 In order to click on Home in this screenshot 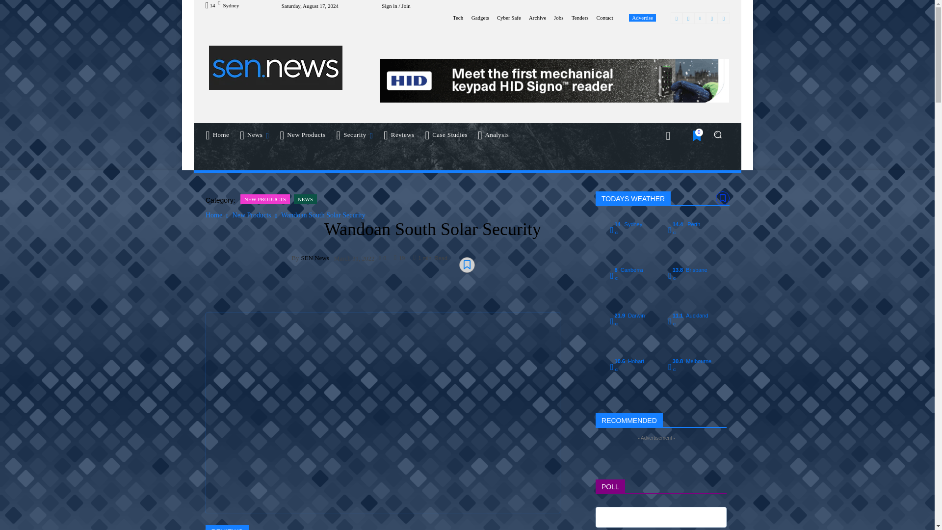, I will do `click(217, 134)`.